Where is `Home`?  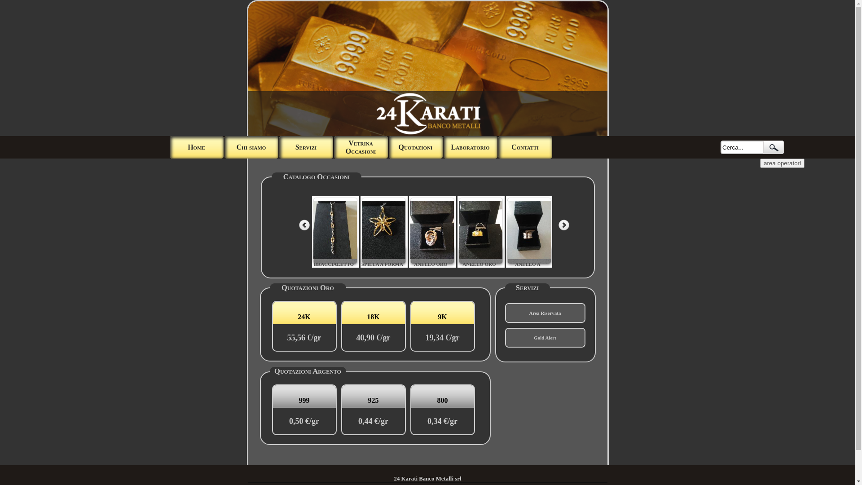
Home is located at coordinates (197, 147).